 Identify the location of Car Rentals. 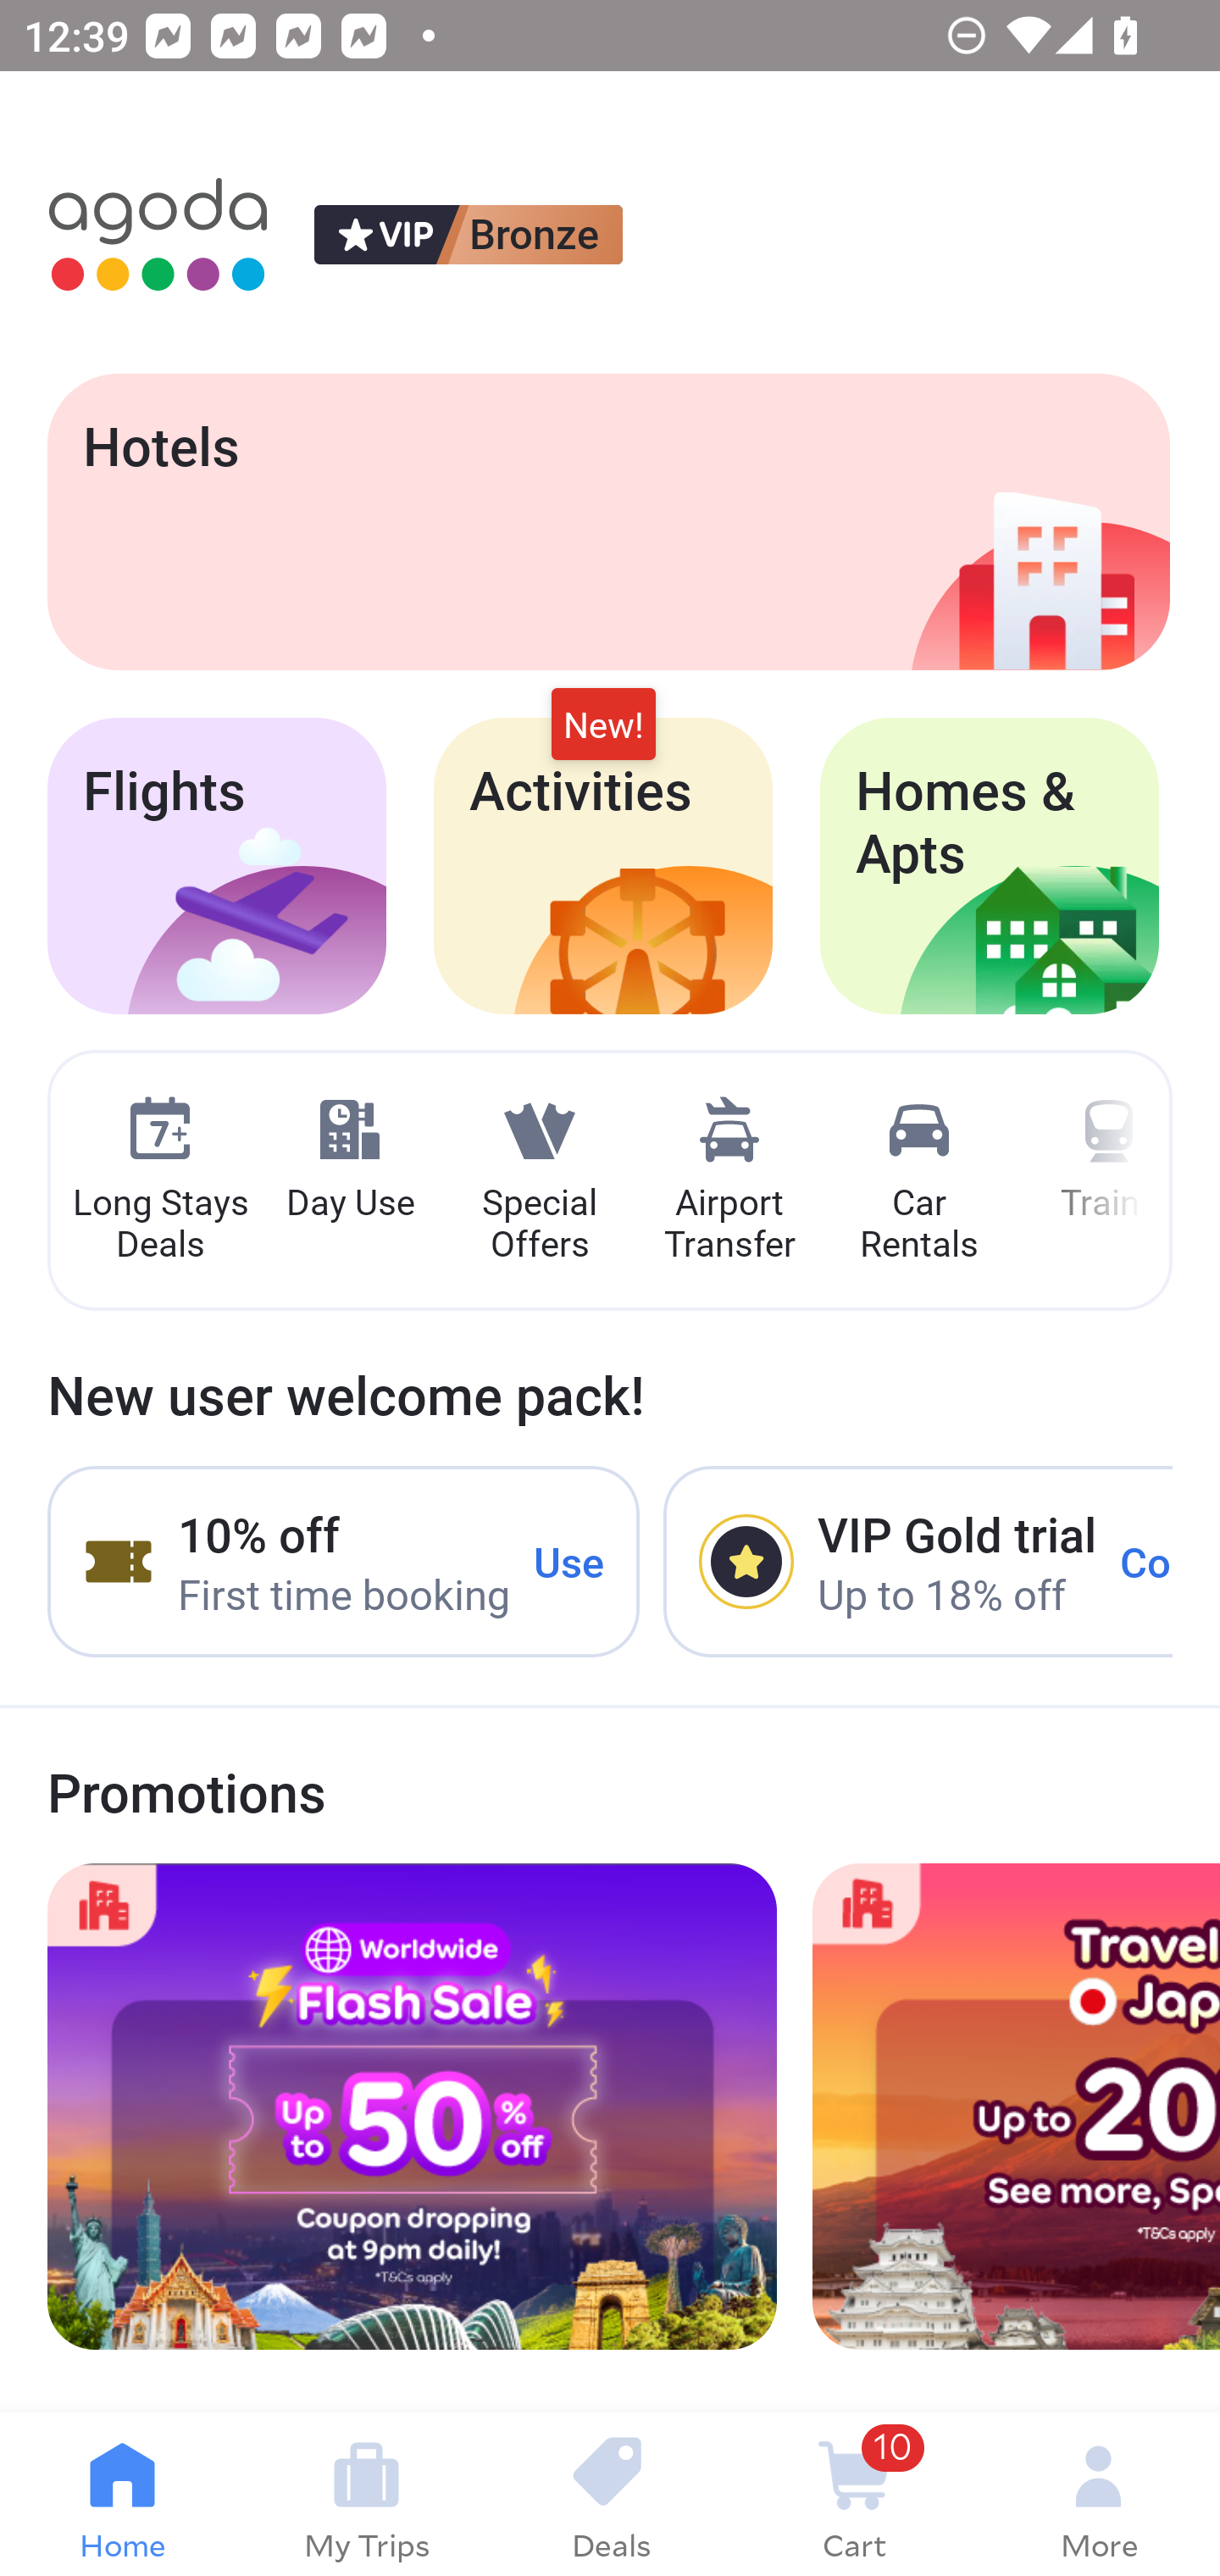
(918, 1181).